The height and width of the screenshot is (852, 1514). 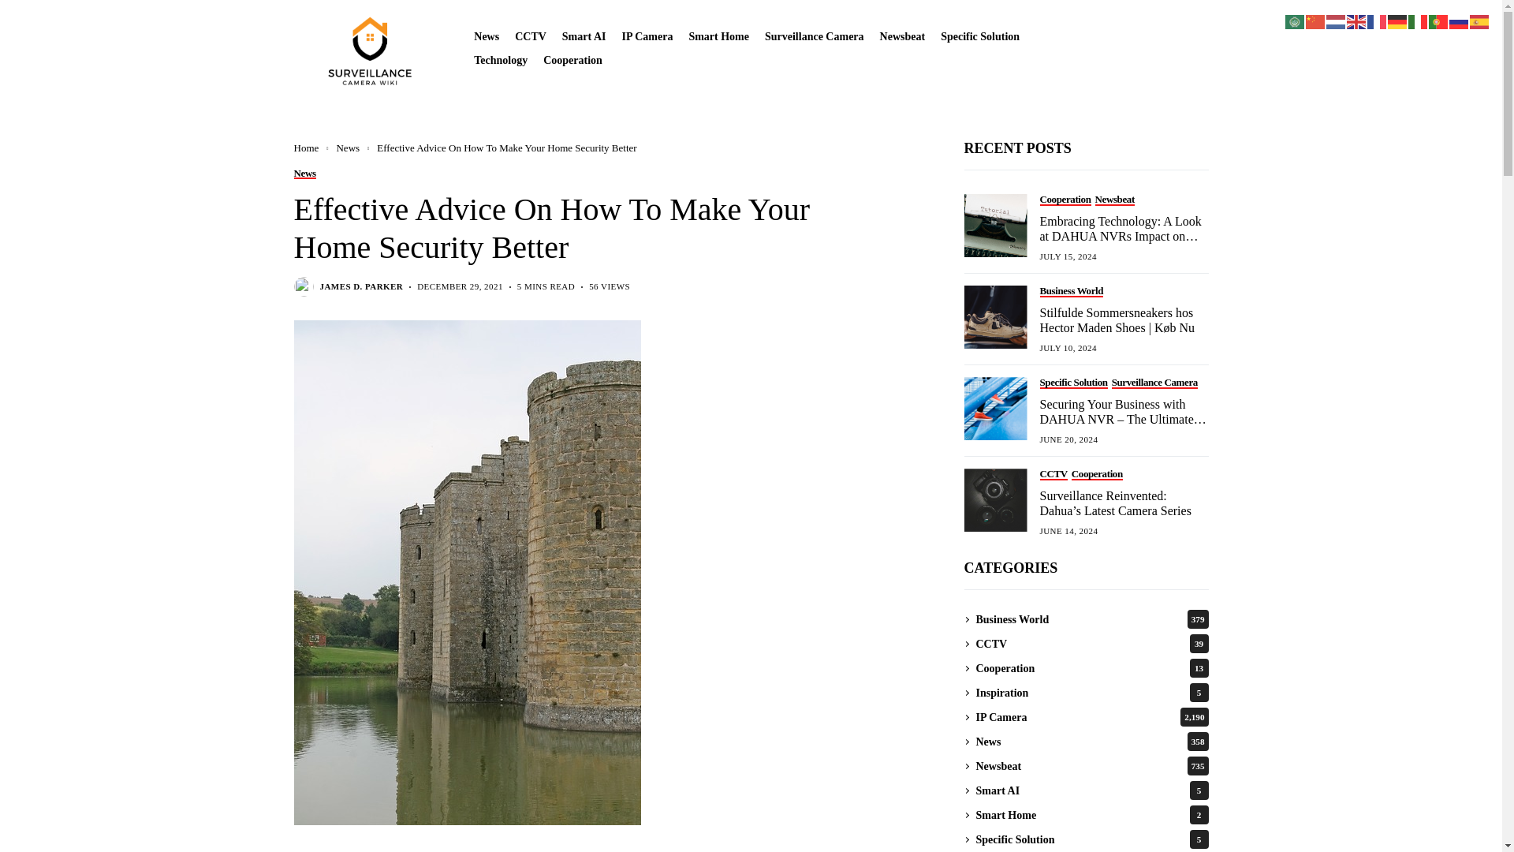 What do you see at coordinates (500, 60) in the screenshot?
I see `Technology` at bounding box center [500, 60].